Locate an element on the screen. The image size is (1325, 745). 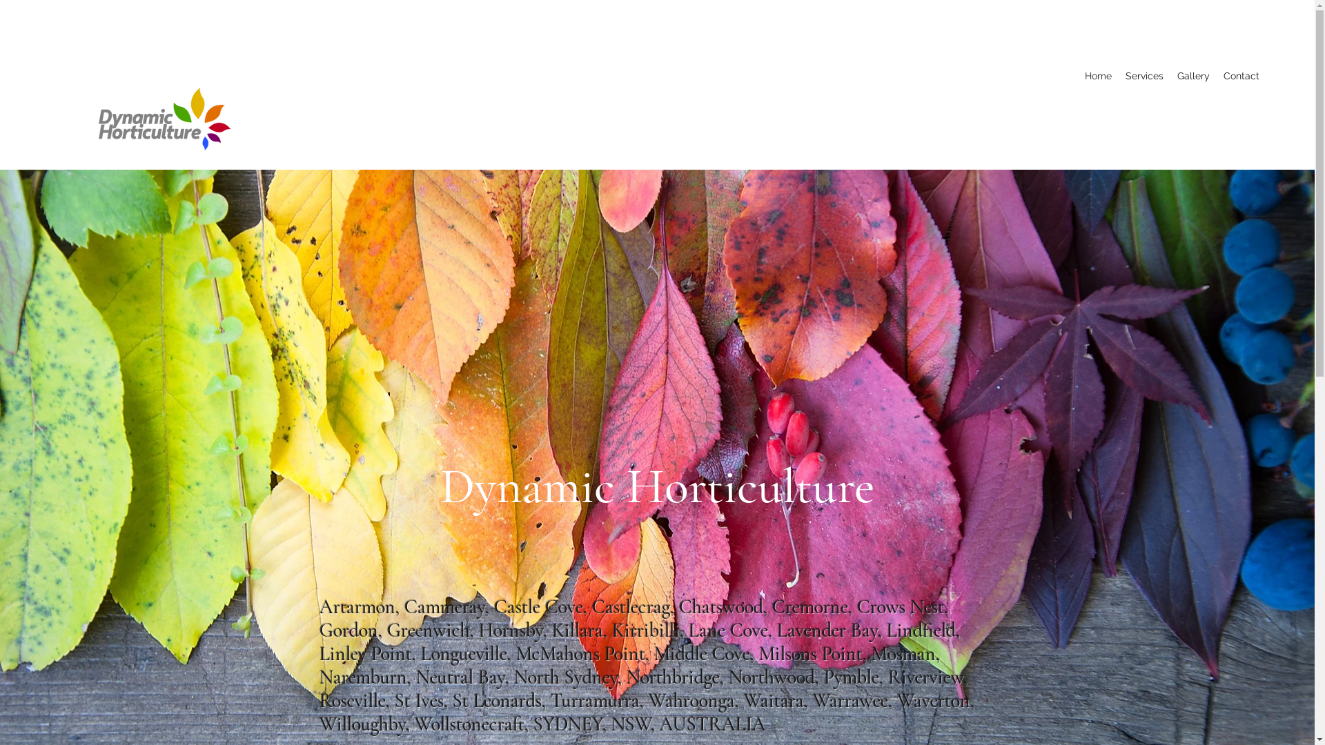
Gallery is located at coordinates (1194, 76).